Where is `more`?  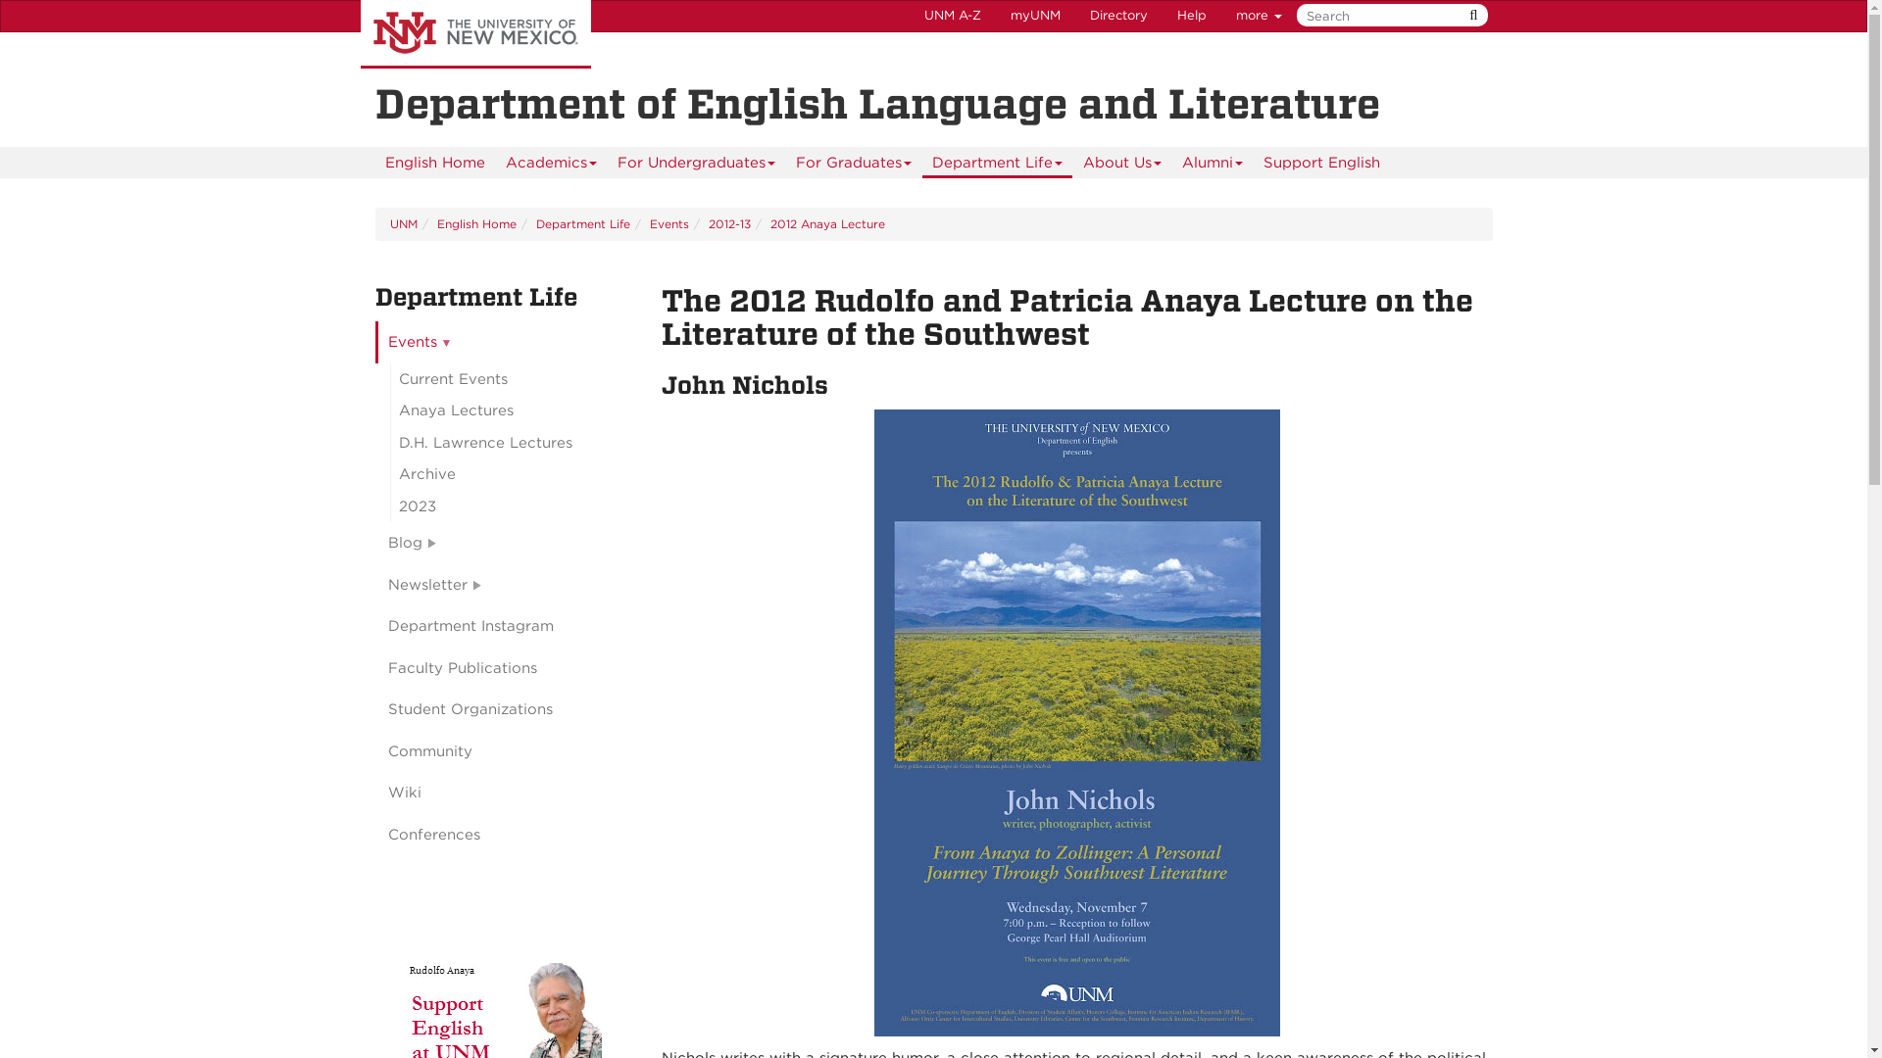 more is located at coordinates (1259, 16).